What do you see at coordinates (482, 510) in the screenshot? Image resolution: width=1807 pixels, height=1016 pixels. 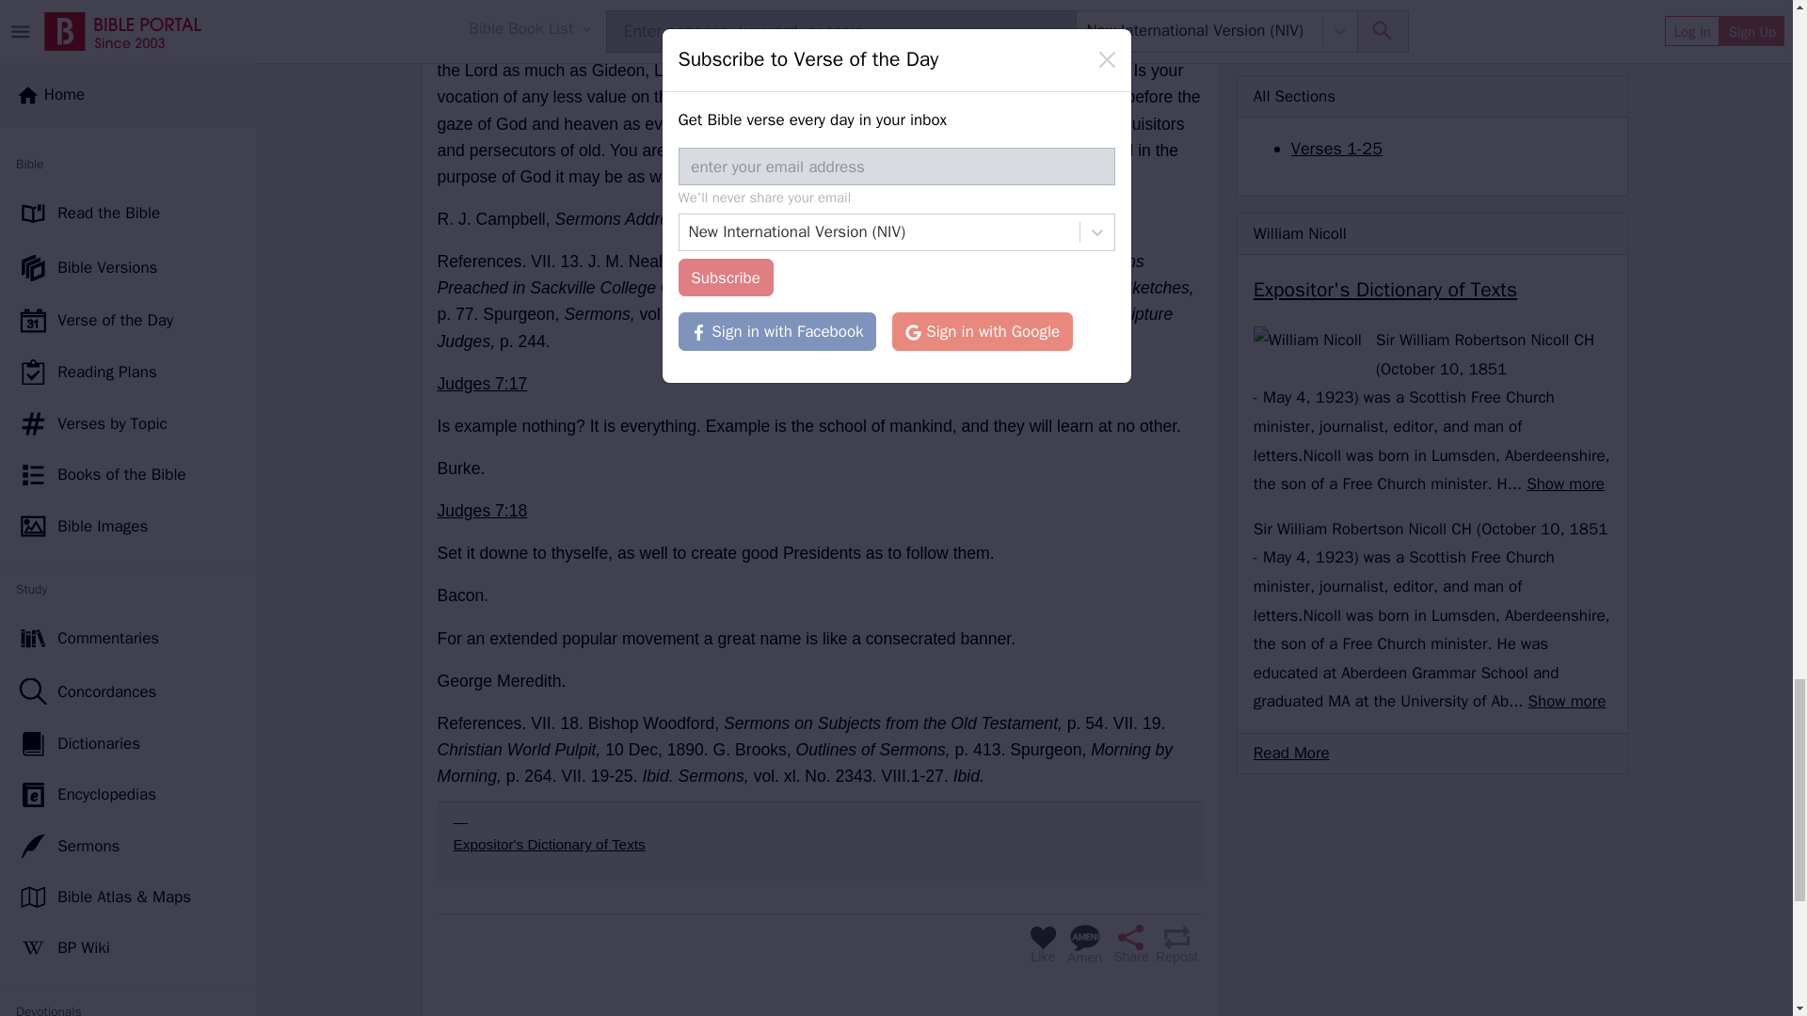 I see `Bible Passages - Judges 7:18 - click to view detail` at bounding box center [482, 510].